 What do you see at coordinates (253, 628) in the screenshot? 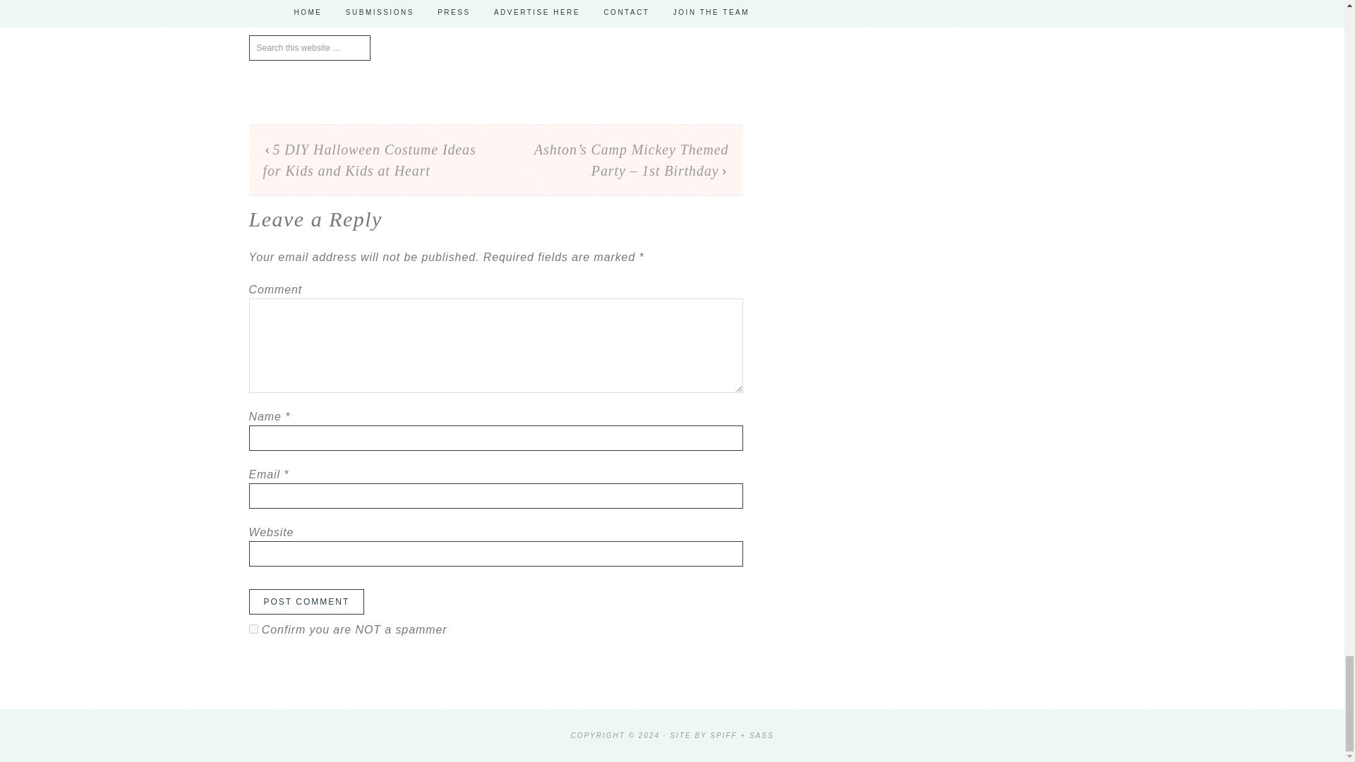
I see `on` at bounding box center [253, 628].